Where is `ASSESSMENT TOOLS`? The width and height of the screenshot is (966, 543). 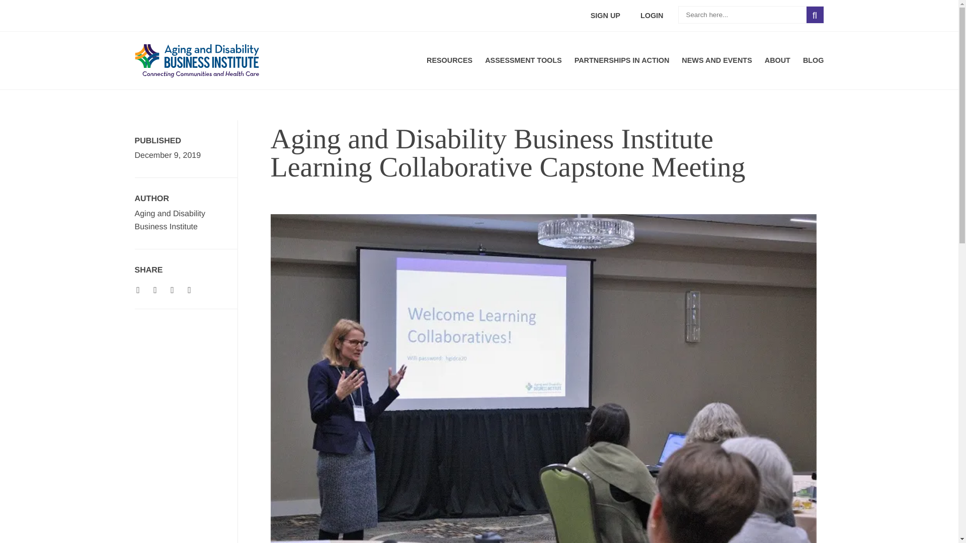
ASSESSMENT TOOLS is located at coordinates (523, 60).